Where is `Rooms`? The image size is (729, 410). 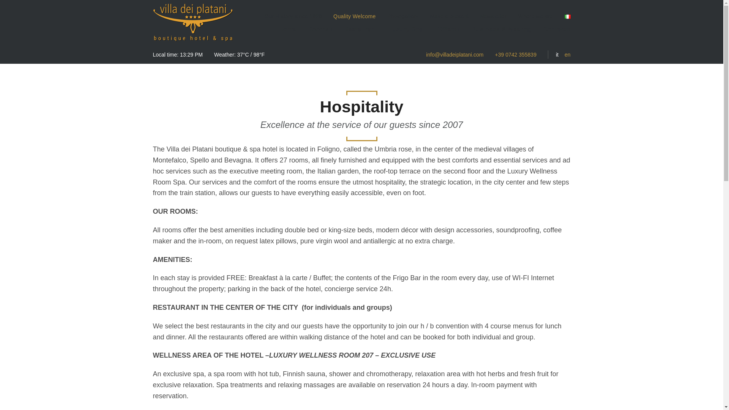
Rooms is located at coordinates (320, 29).